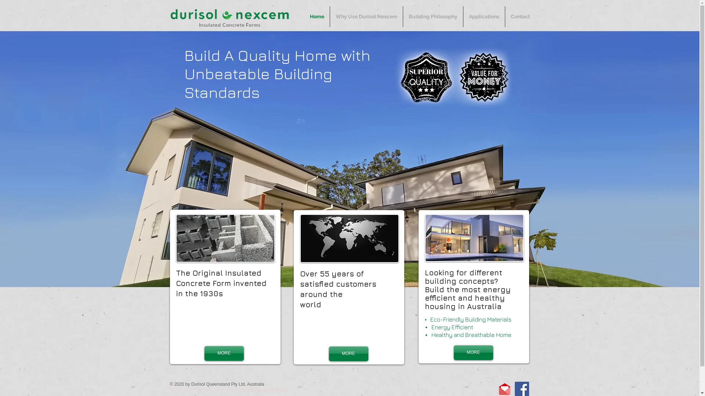  I want to click on MORE, so click(224, 353).